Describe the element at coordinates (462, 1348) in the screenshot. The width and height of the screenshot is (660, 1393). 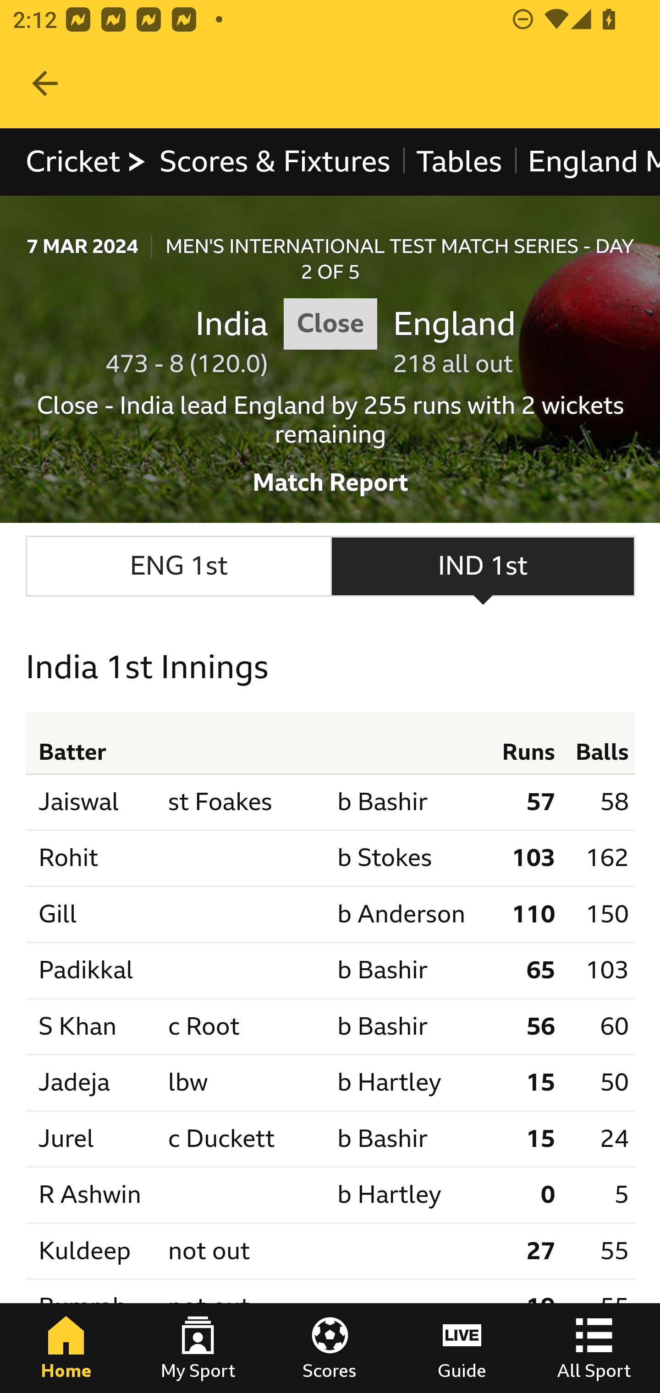
I see `Guide` at that location.